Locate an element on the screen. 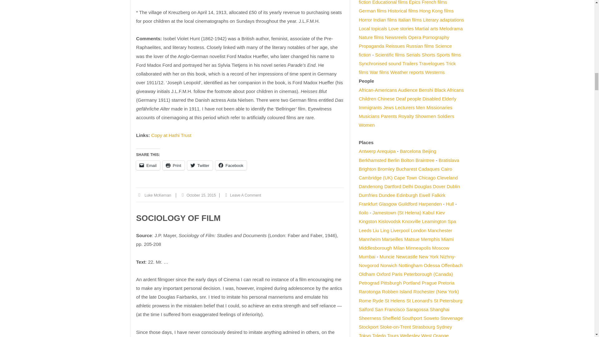 This screenshot has width=599, height=337. SOCIOLOGY OF FILM is located at coordinates (178, 218).